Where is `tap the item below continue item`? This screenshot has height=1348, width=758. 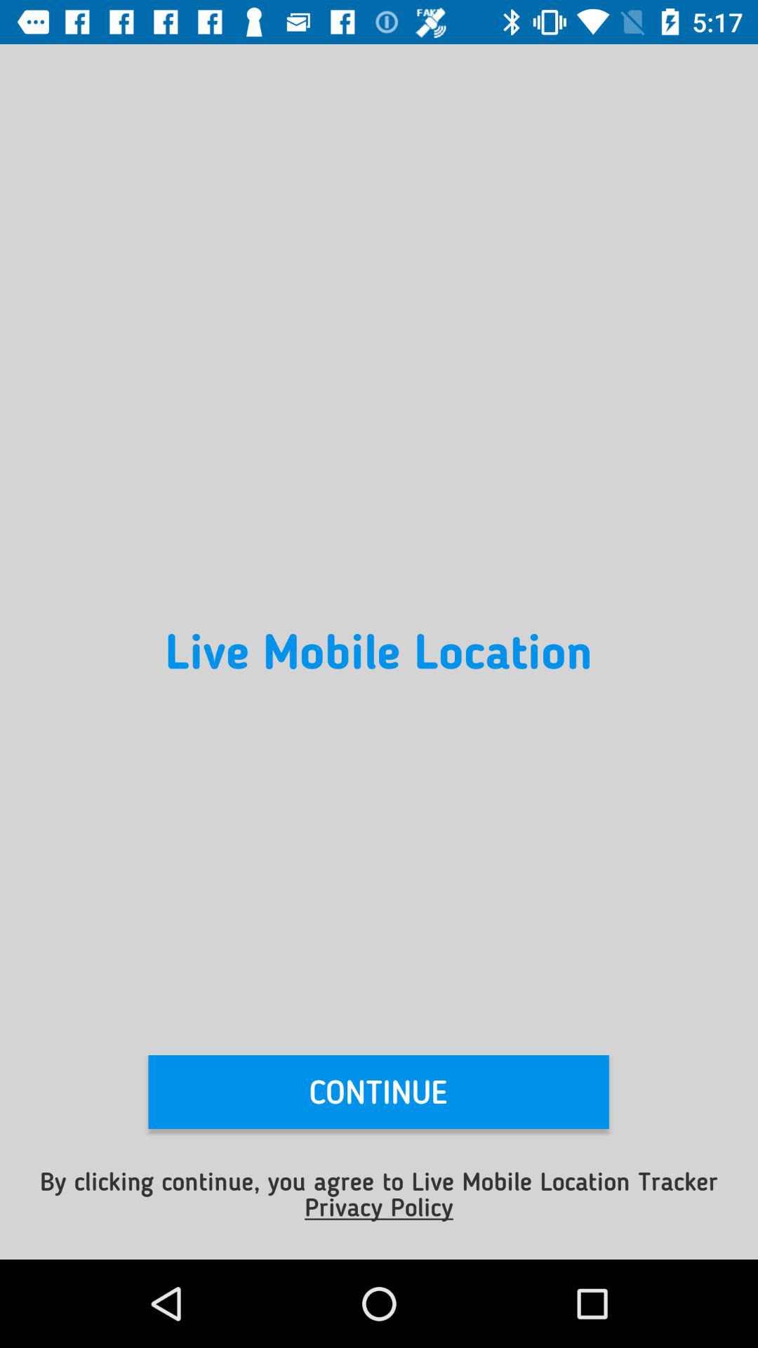
tap the item below continue item is located at coordinates (379, 1194).